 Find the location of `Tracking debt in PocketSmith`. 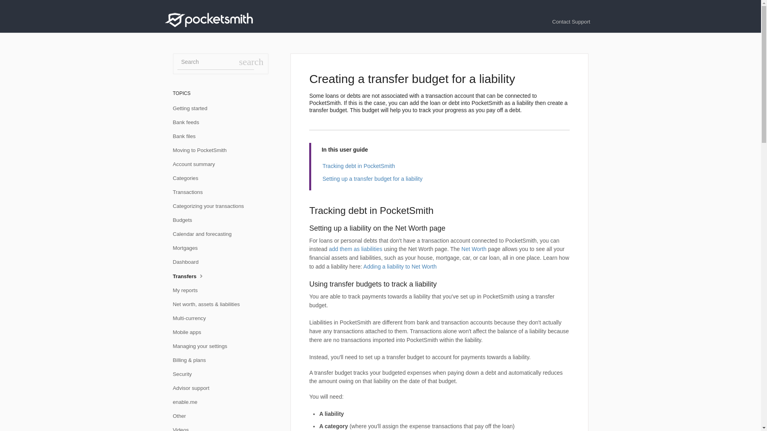

Tracking debt in PocketSmith is located at coordinates (358, 166).